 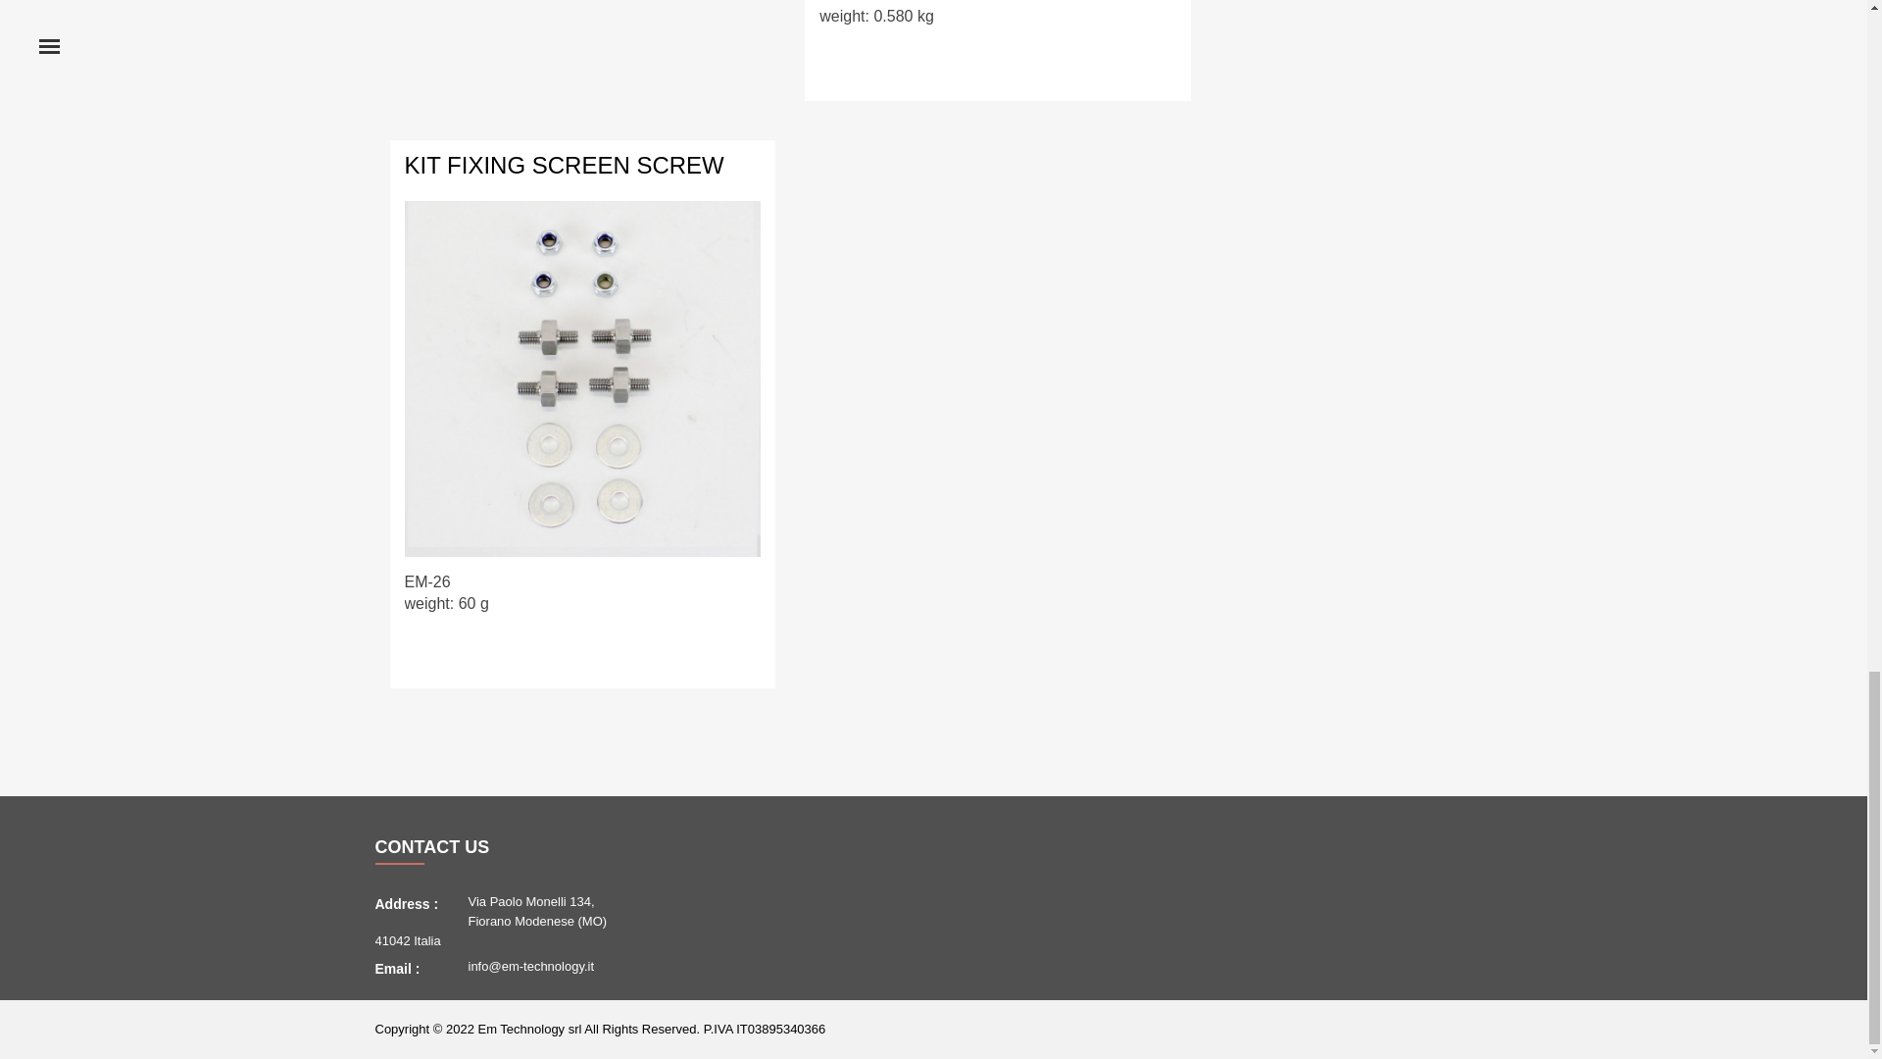 What do you see at coordinates (563, 165) in the screenshot?
I see `KIT FIXING SCREEN SCREW` at bounding box center [563, 165].